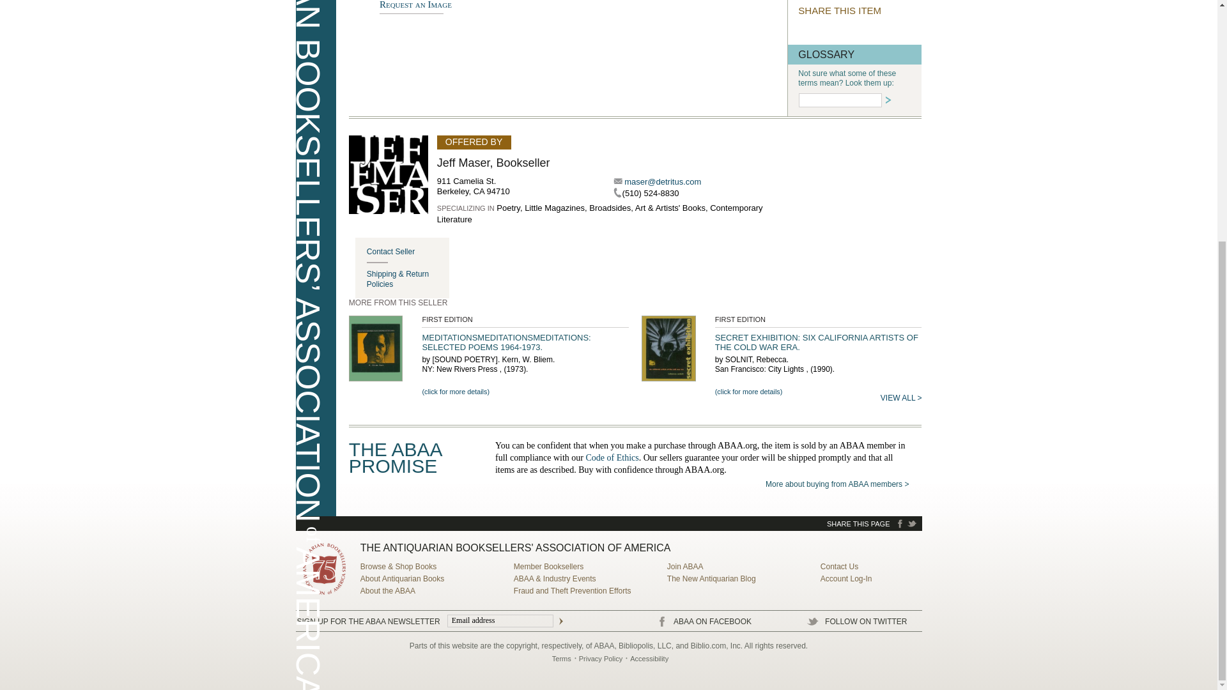 This screenshot has width=1227, height=690. Describe the element at coordinates (408, 252) in the screenshot. I see `Contact Seller` at that location.